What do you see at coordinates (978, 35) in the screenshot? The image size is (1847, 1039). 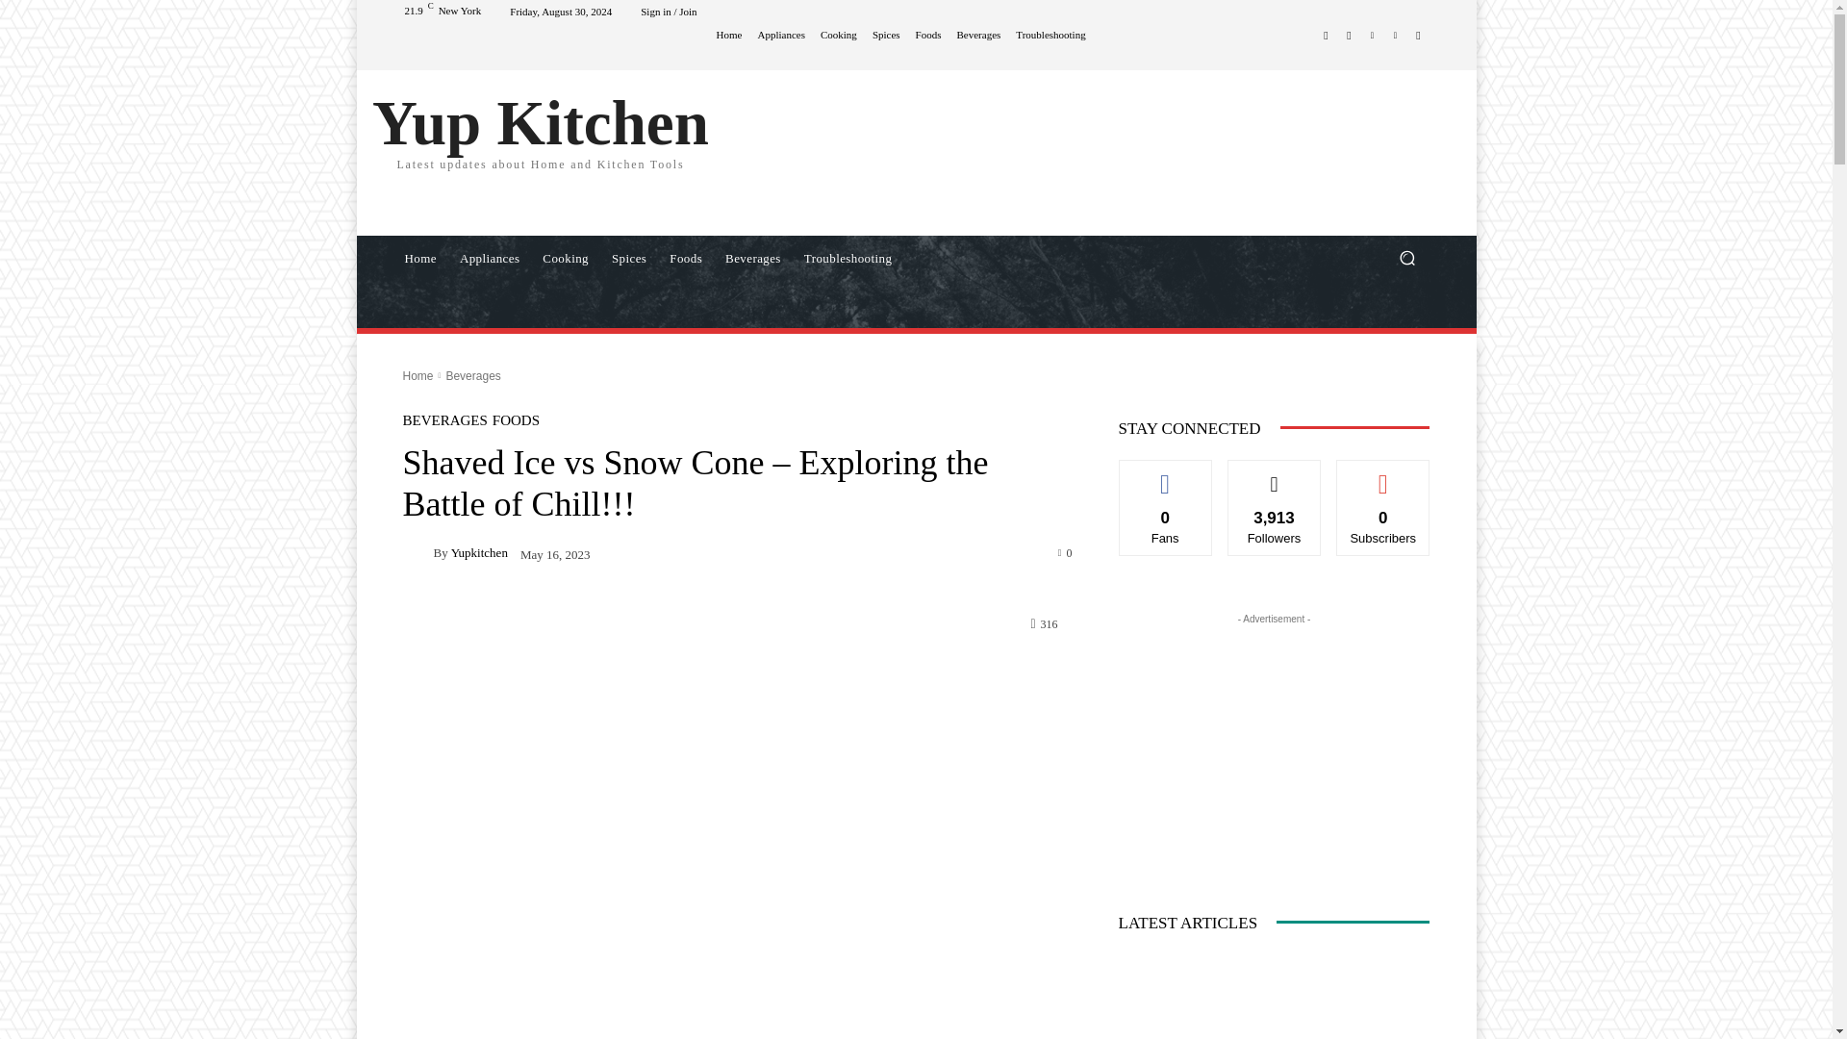 I see `Beverages` at bounding box center [978, 35].